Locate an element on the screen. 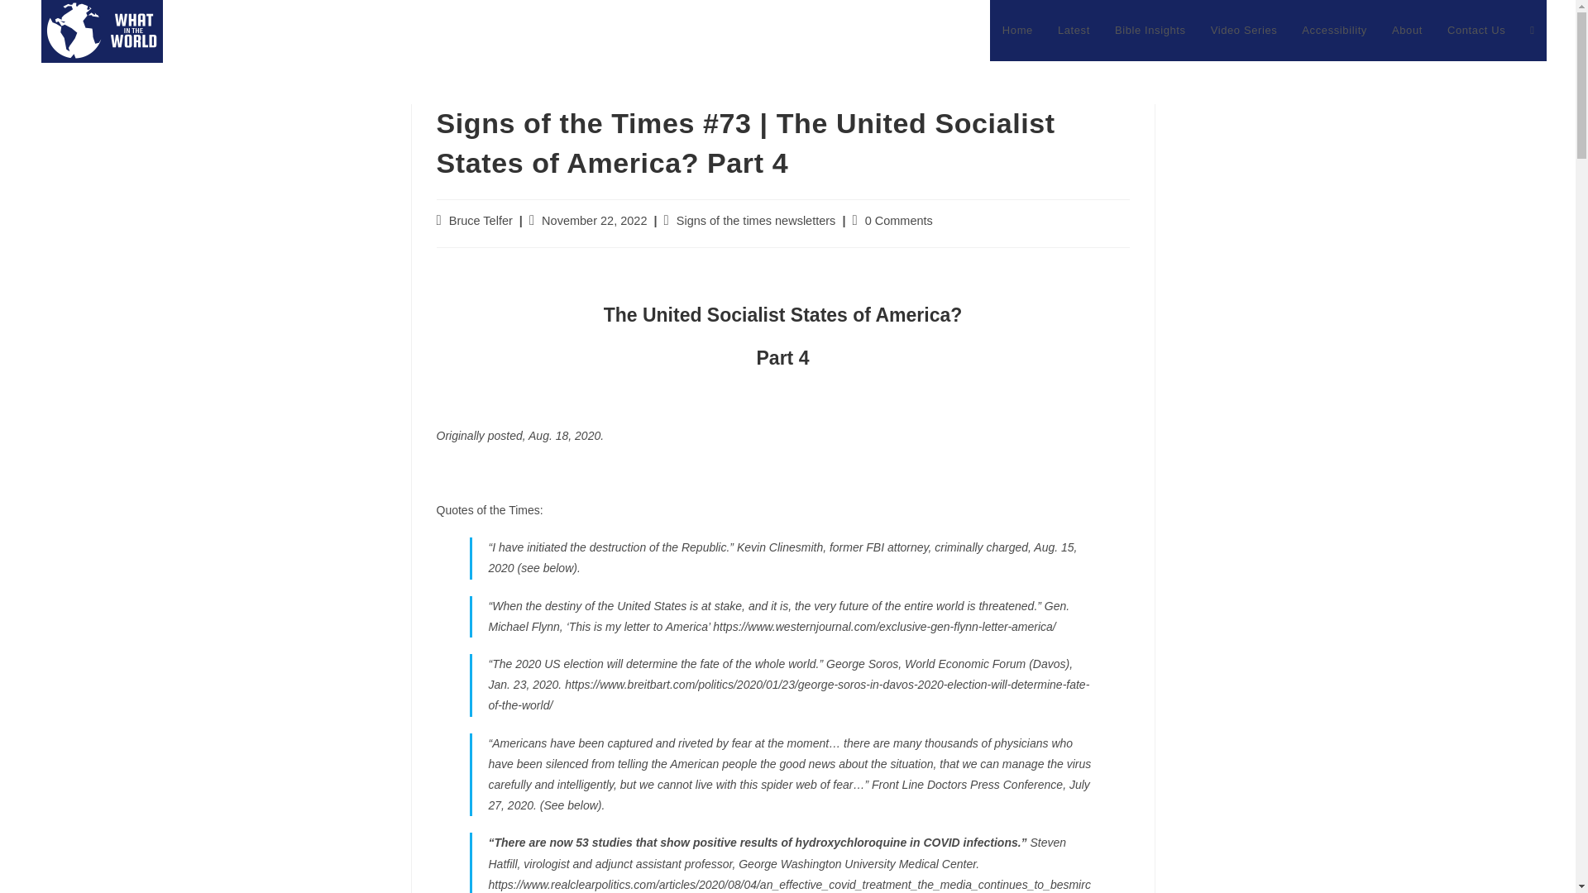 Image resolution: width=1588 pixels, height=893 pixels. Posts by Bruce Telfer is located at coordinates (481, 221).